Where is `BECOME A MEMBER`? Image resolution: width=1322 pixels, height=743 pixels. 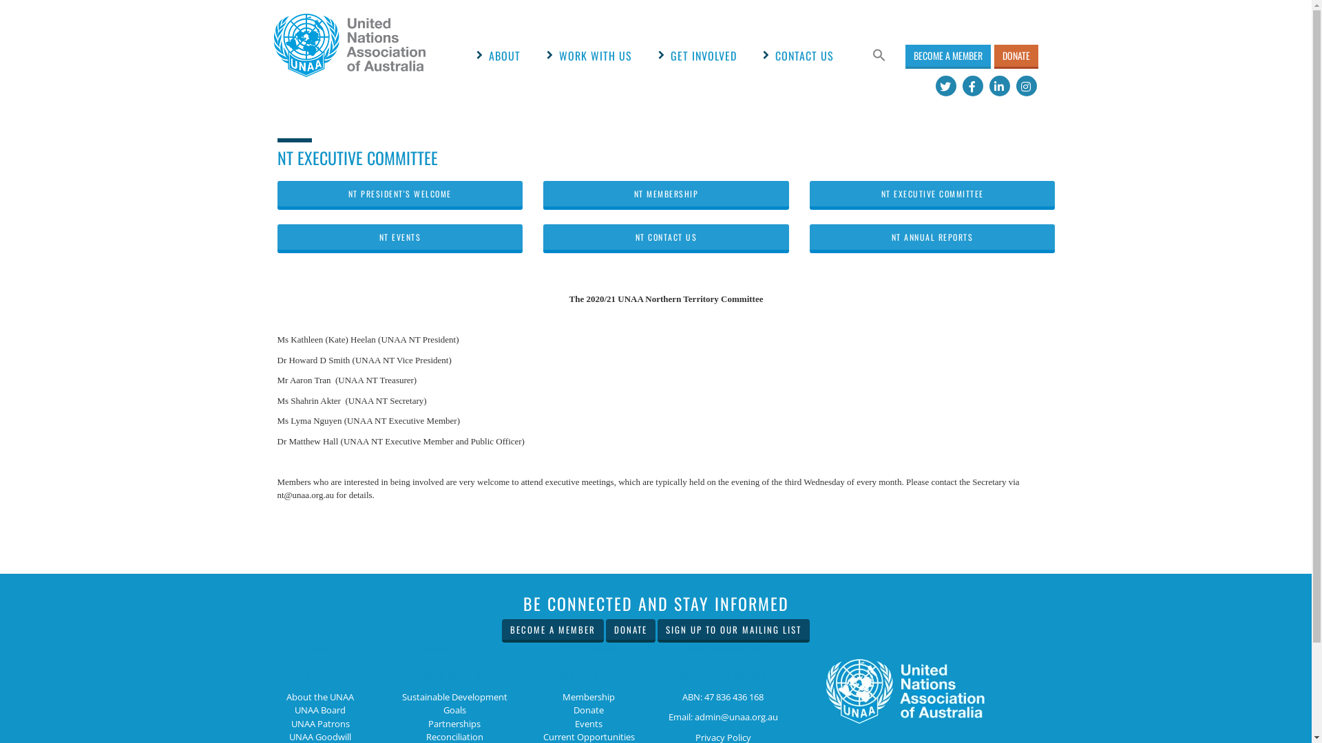 BECOME A MEMBER is located at coordinates (947, 55).